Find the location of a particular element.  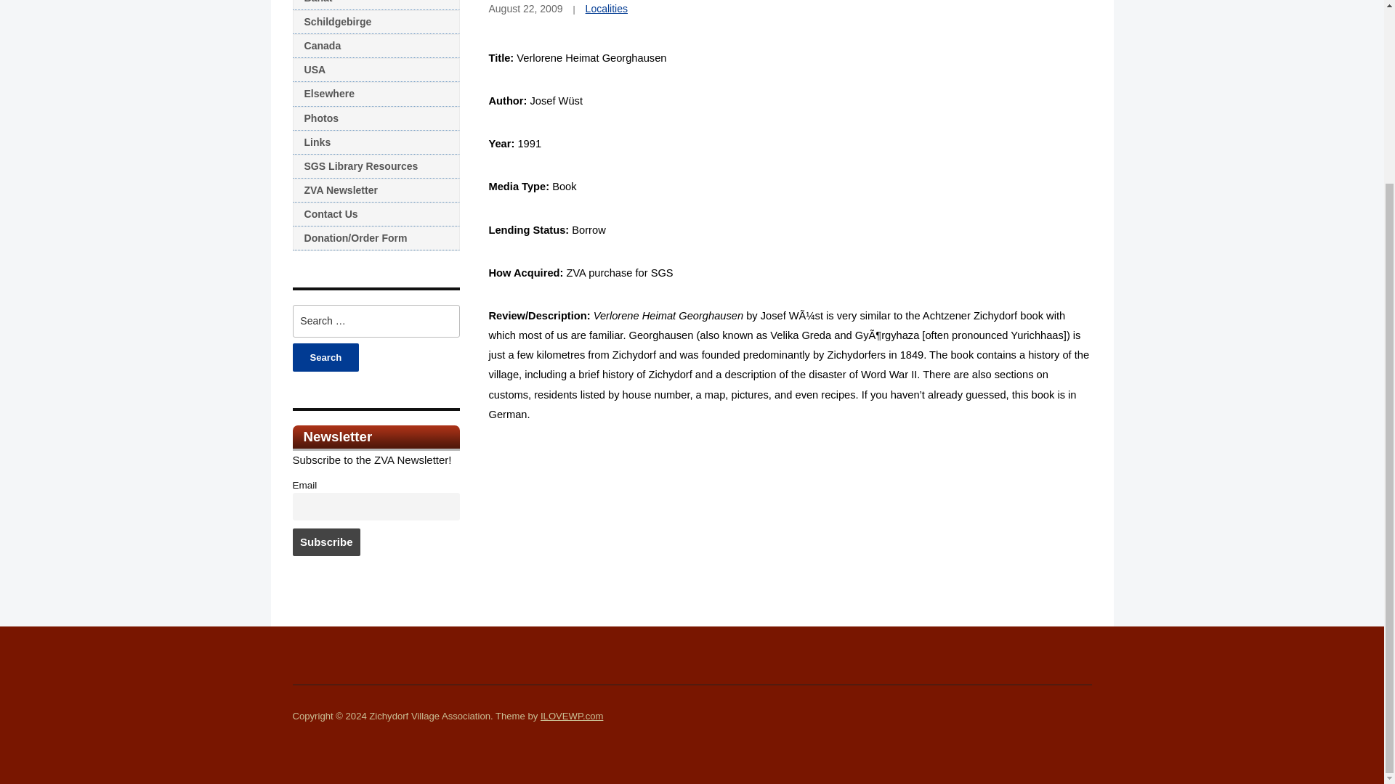

Canada is located at coordinates (375, 46).